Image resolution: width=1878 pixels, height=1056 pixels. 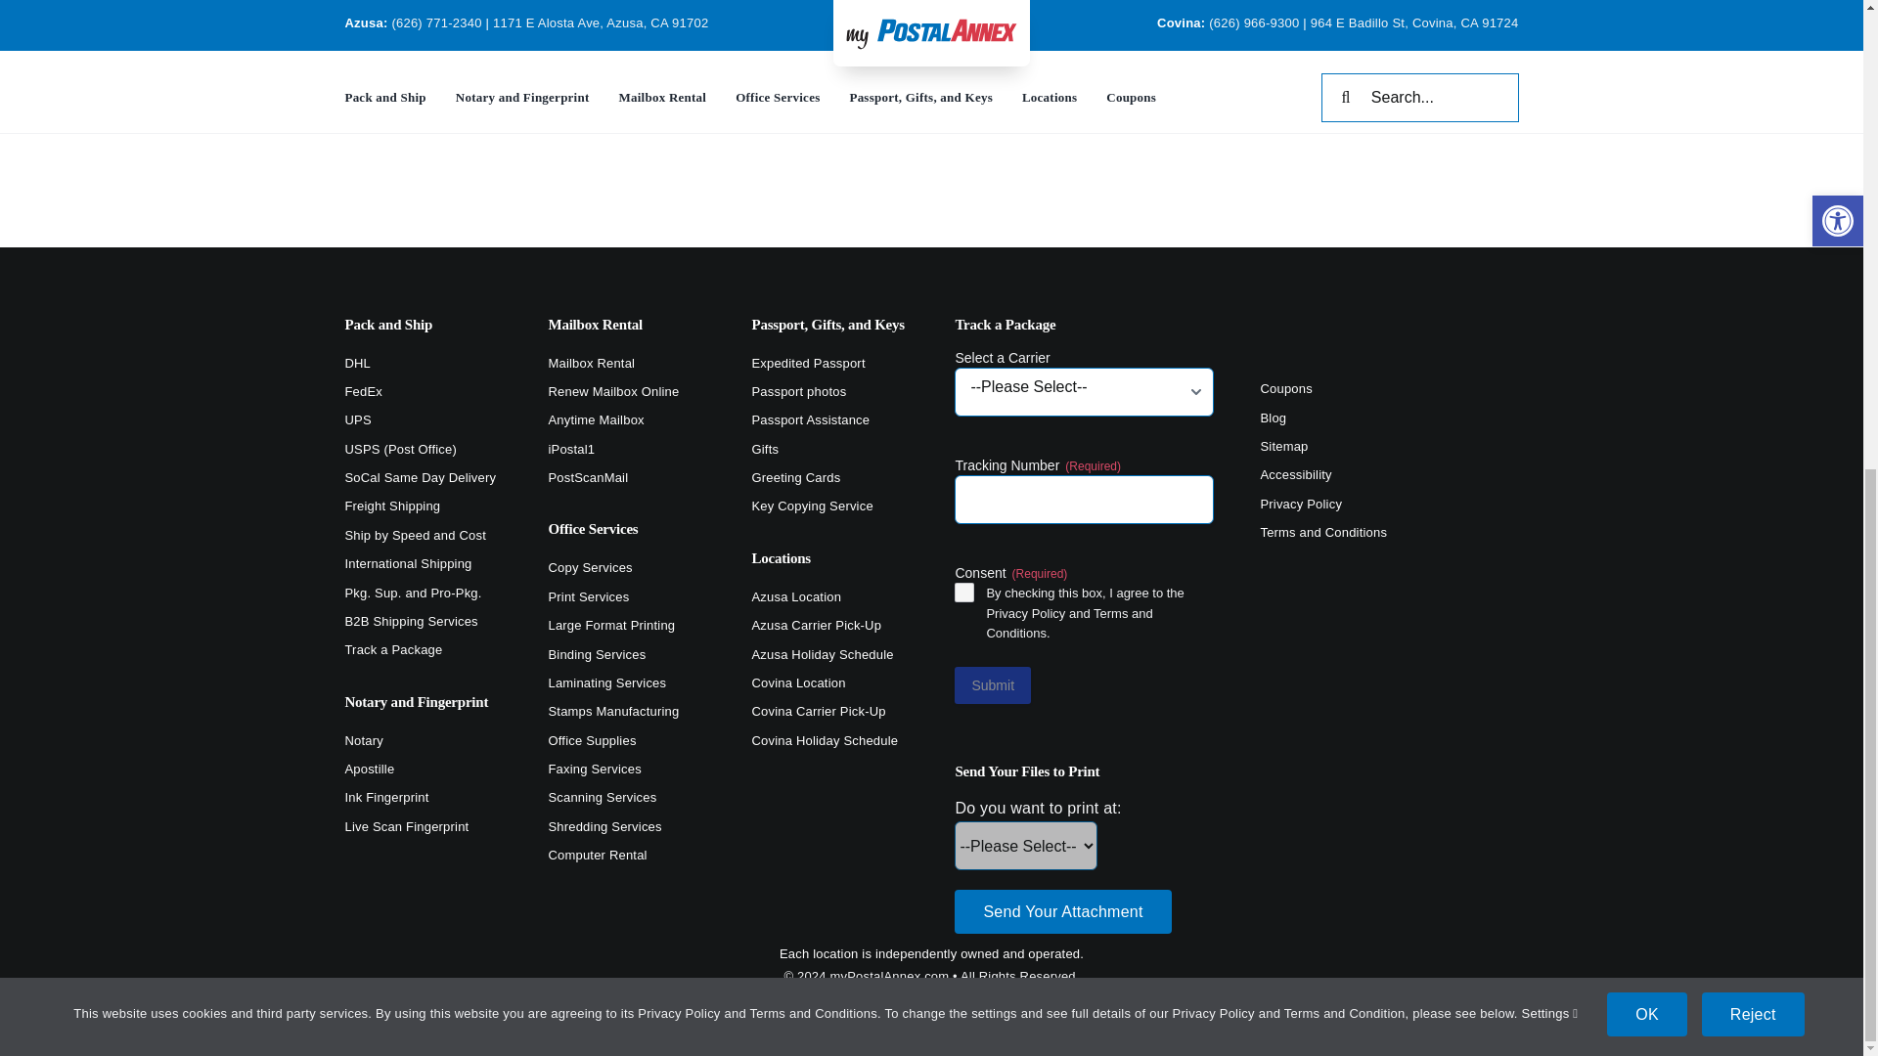 What do you see at coordinates (992, 684) in the screenshot?
I see `Submit` at bounding box center [992, 684].